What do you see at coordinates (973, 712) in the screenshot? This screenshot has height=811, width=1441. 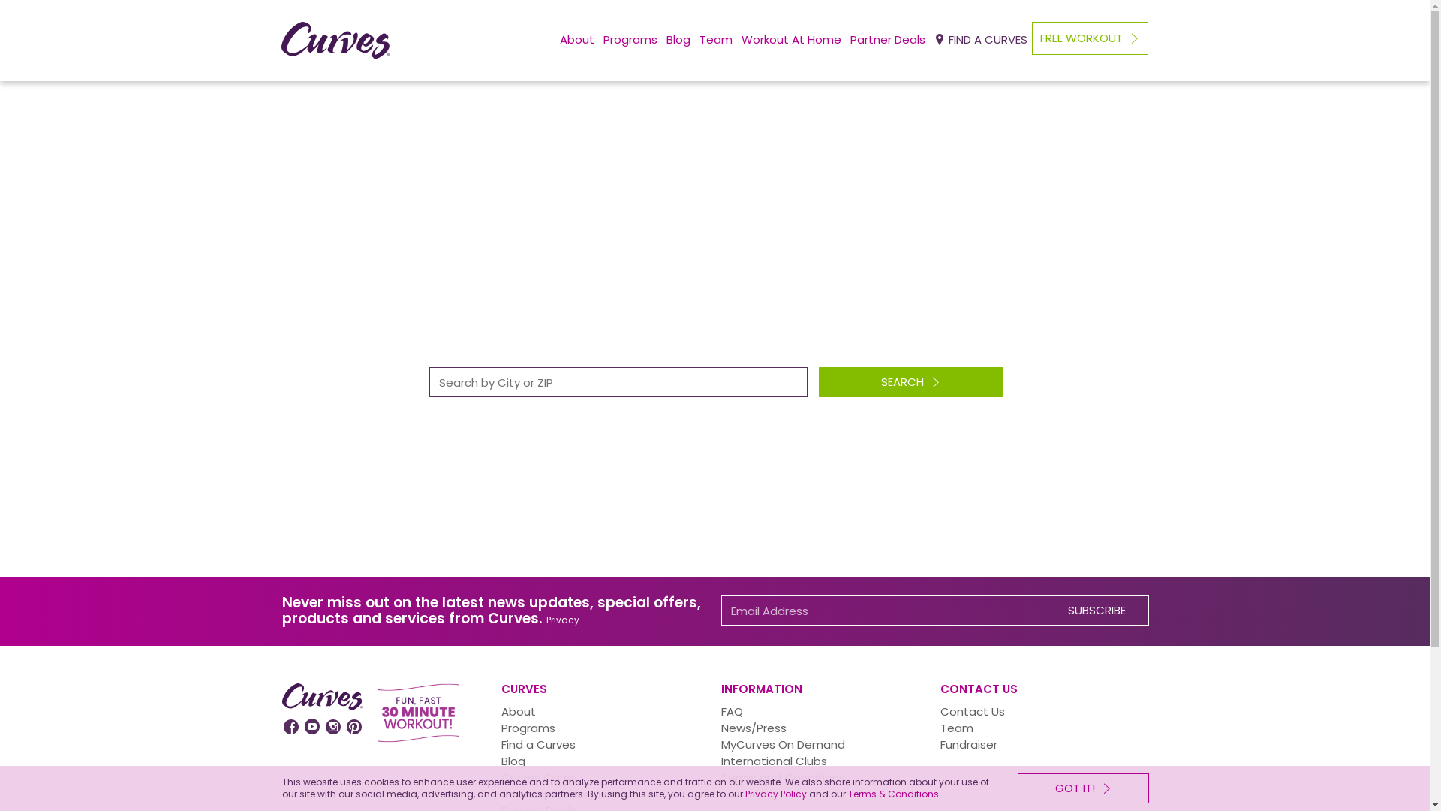 I see `Contact Us` at bounding box center [973, 712].